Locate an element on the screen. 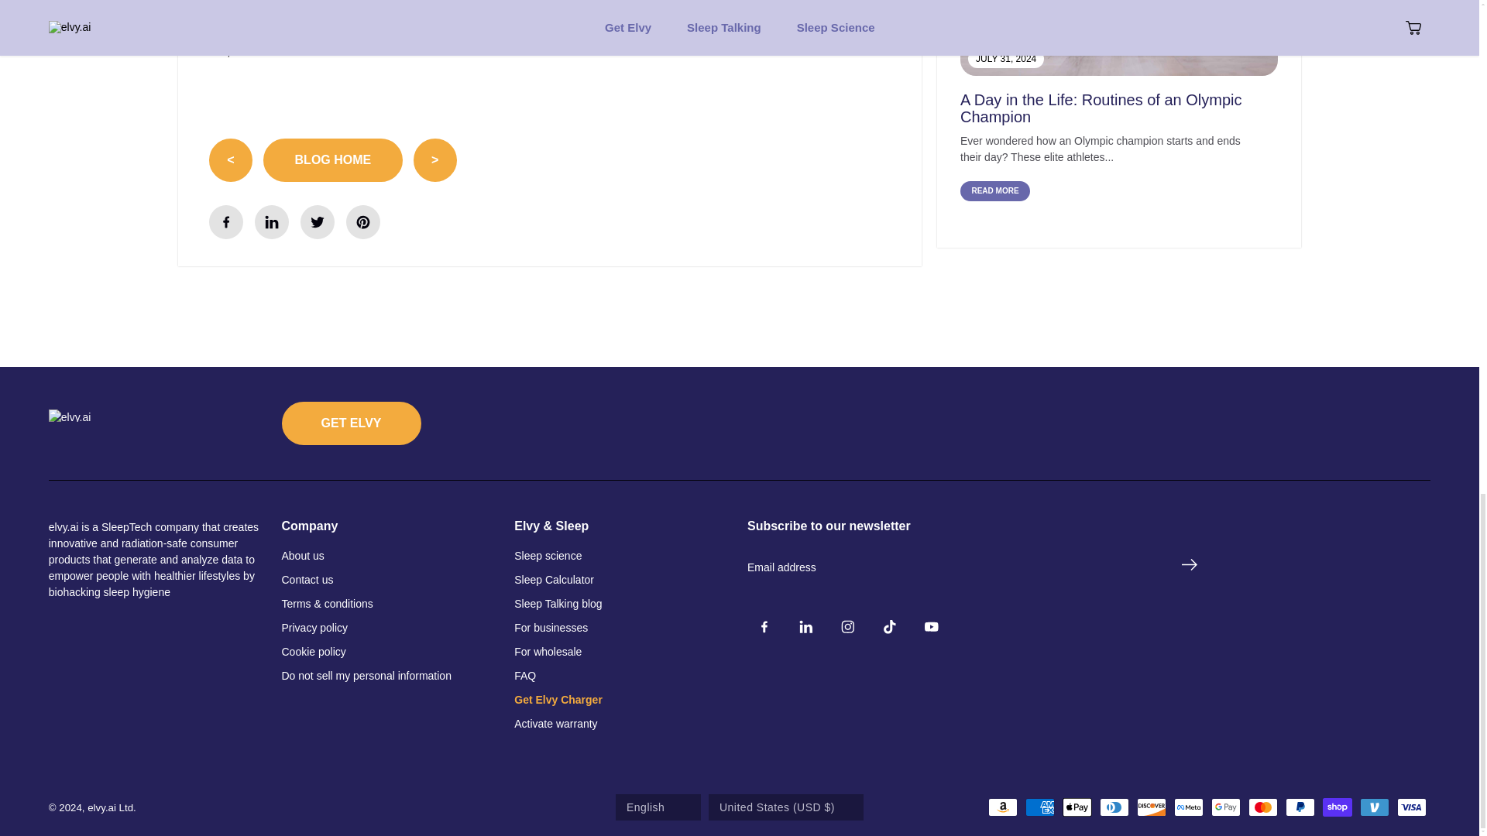 The width and height of the screenshot is (1487, 836). Contact us is located at coordinates (307, 580).